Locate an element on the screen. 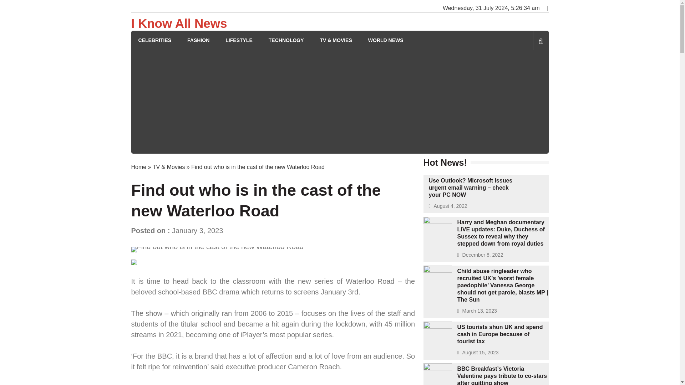 The height and width of the screenshot is (385, 685). August 4, 2022 is located at coordinates (450, 206).